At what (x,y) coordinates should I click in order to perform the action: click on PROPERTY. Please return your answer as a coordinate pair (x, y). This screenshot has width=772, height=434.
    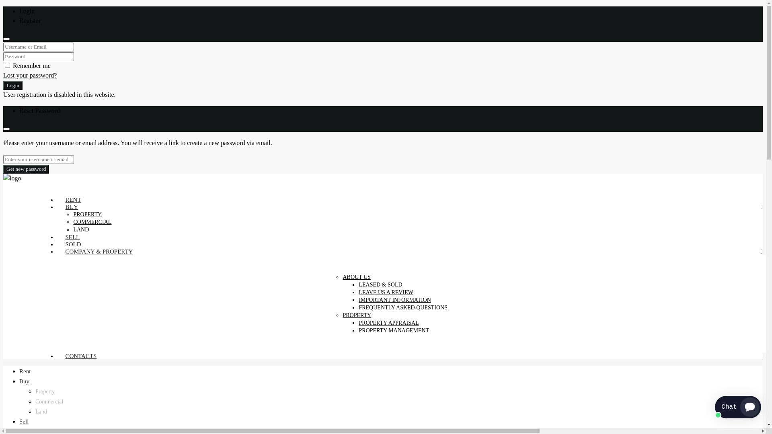
    Looking at the image, I should click on (88, 215).